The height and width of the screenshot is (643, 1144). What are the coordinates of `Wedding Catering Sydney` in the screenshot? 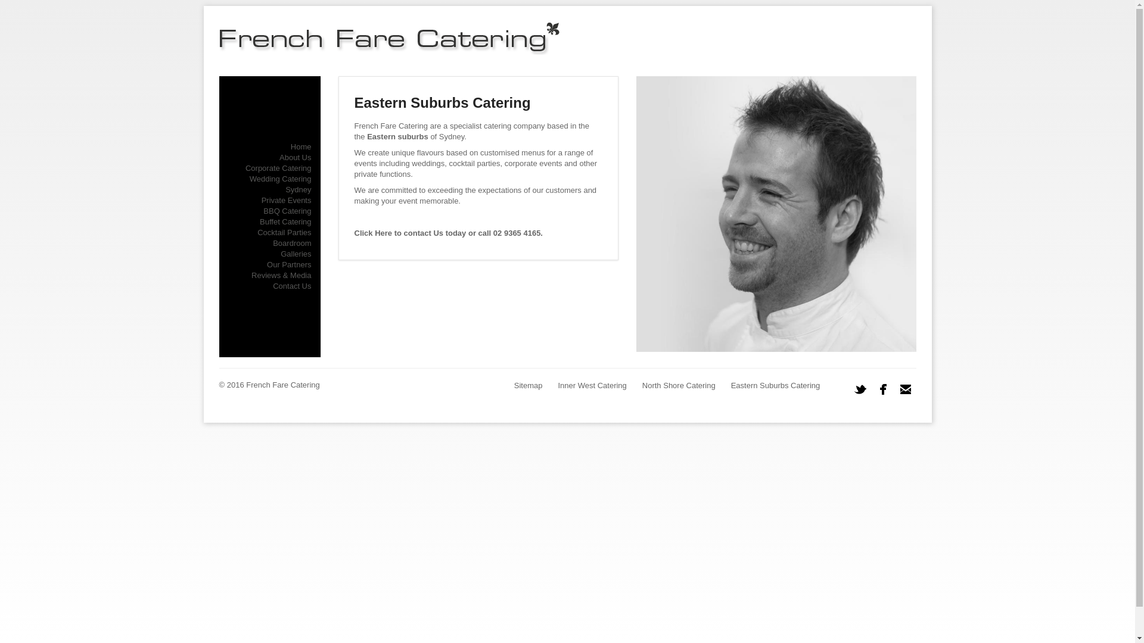 It's located at (281, 185).